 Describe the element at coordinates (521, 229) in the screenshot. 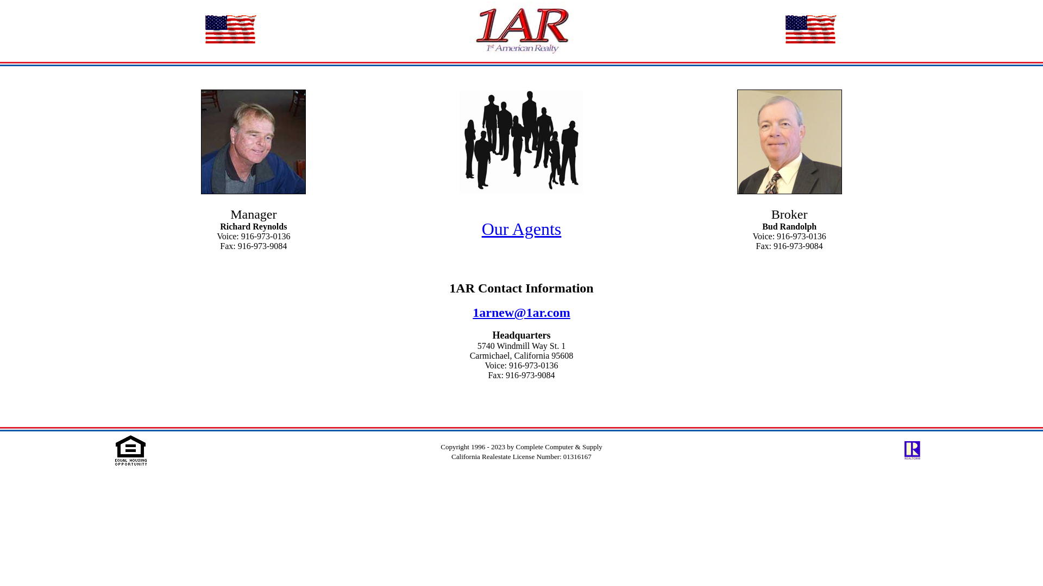

I see `Our Agents` at that location.